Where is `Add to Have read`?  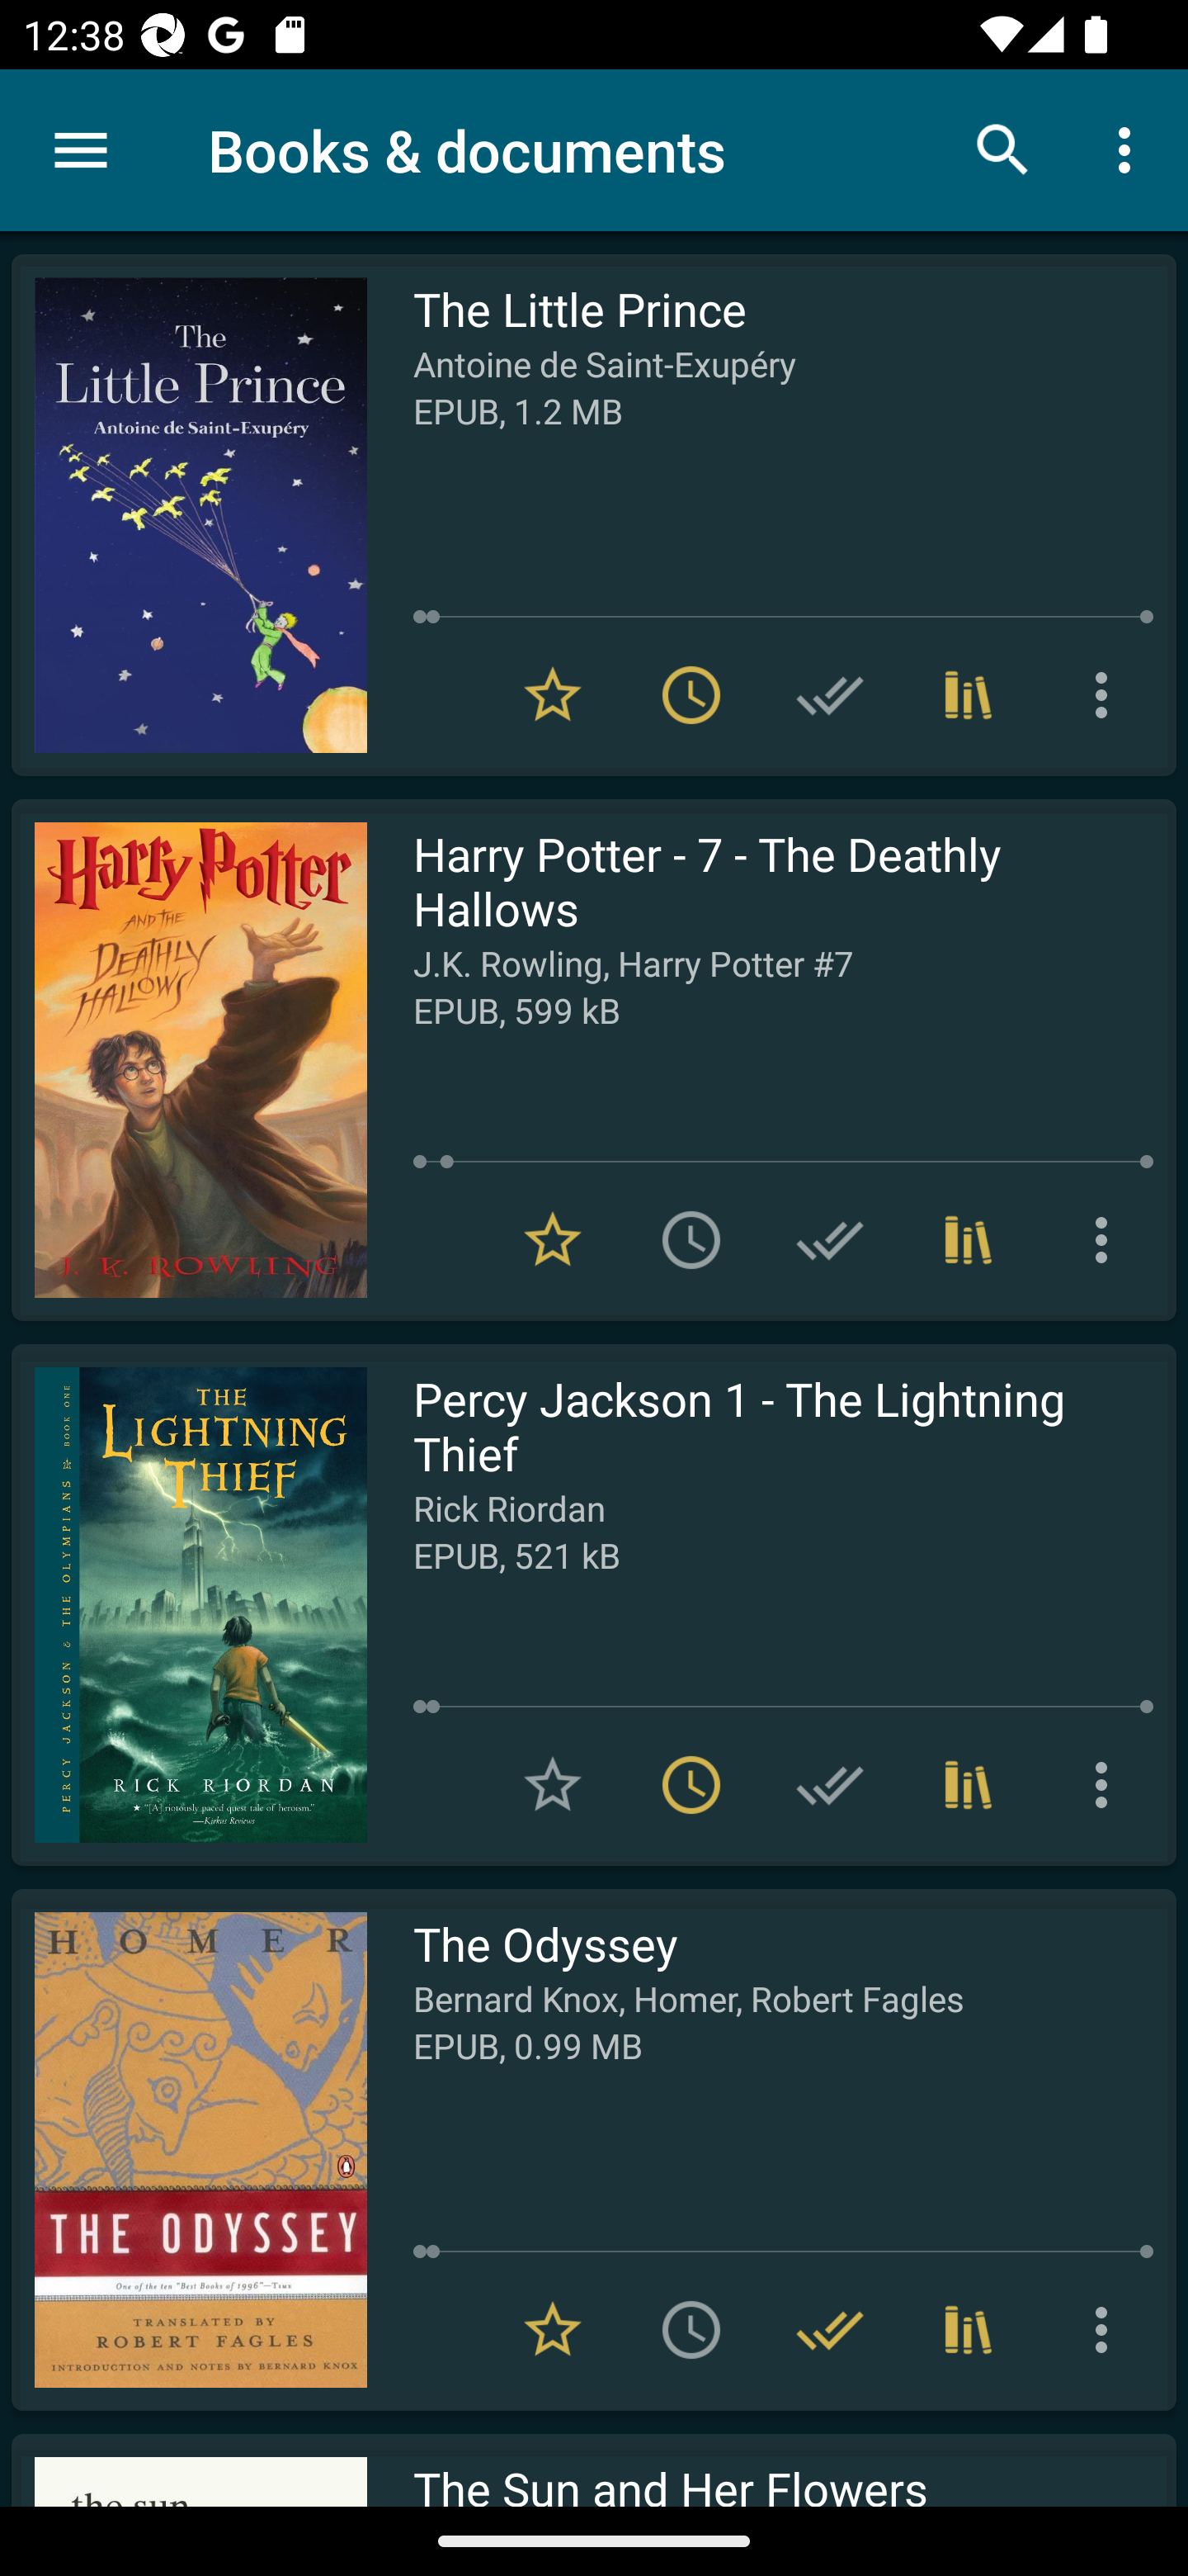
Add to Have read is located at coordinates (830, 695).